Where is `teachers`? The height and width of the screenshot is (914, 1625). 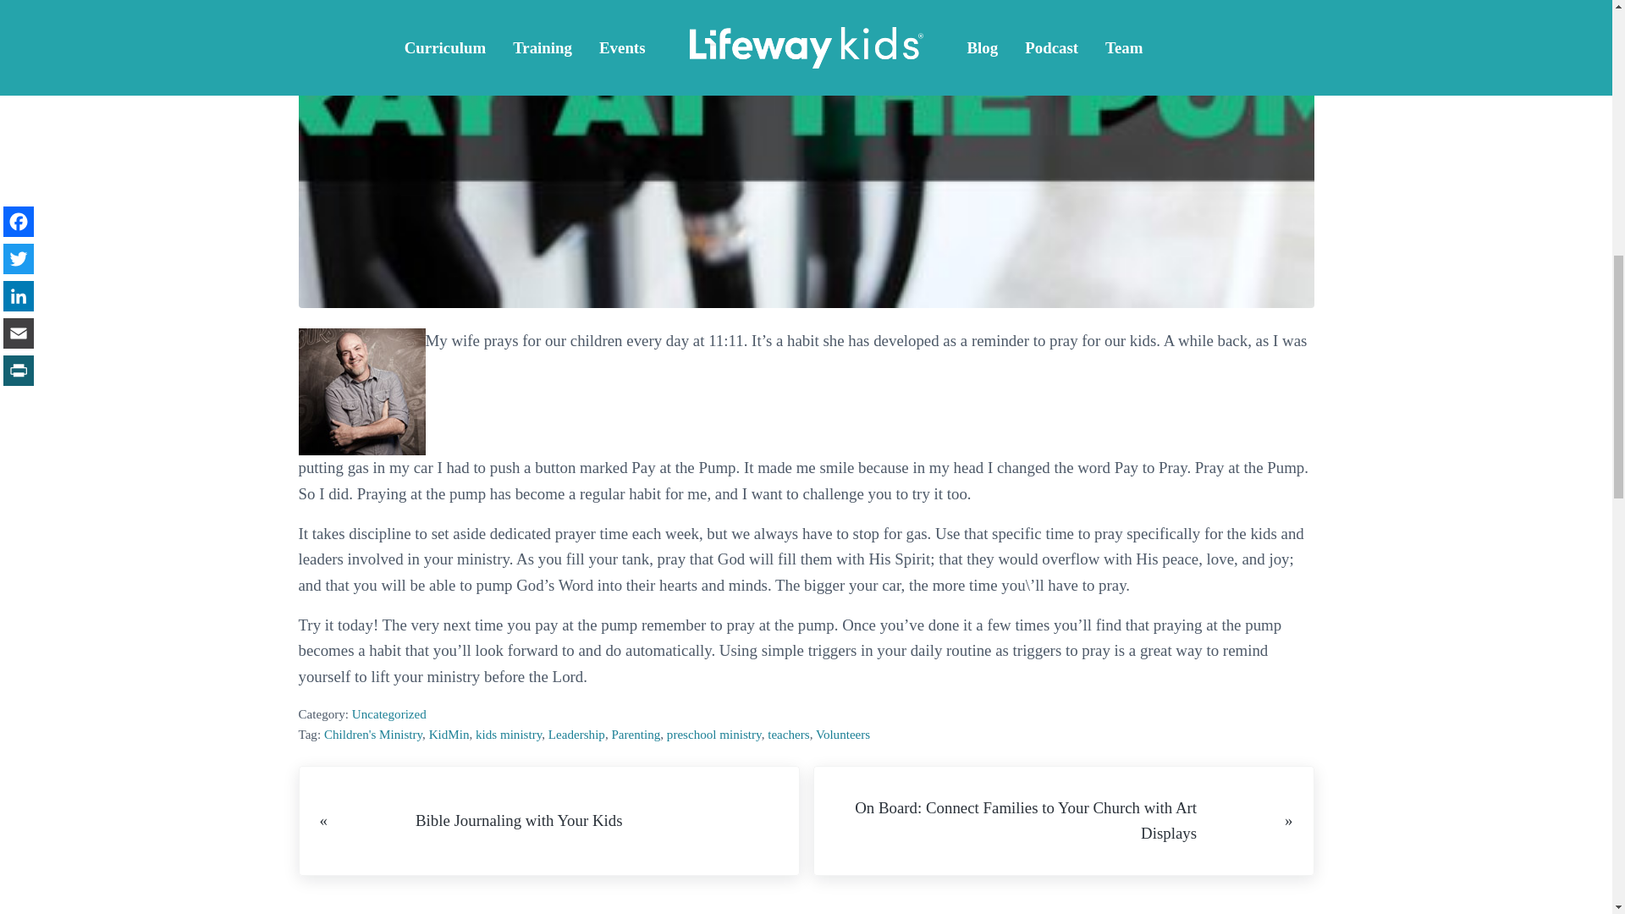 teachers is located at coordinates (788, 734).